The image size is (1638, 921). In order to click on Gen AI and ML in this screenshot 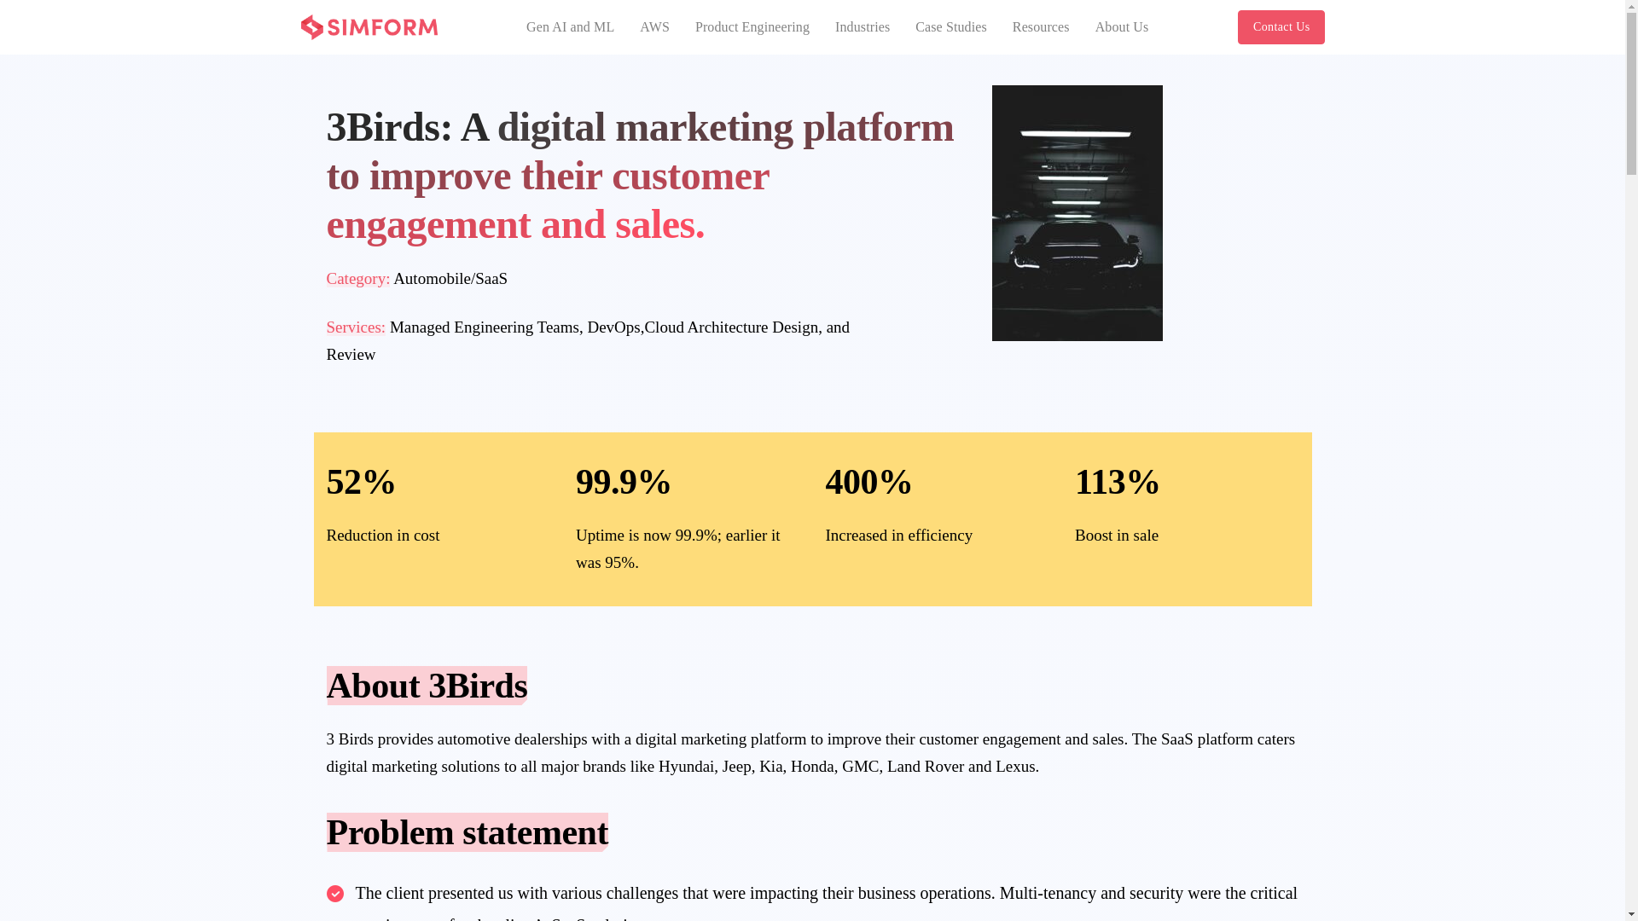, I will do `click(570, 26)`.